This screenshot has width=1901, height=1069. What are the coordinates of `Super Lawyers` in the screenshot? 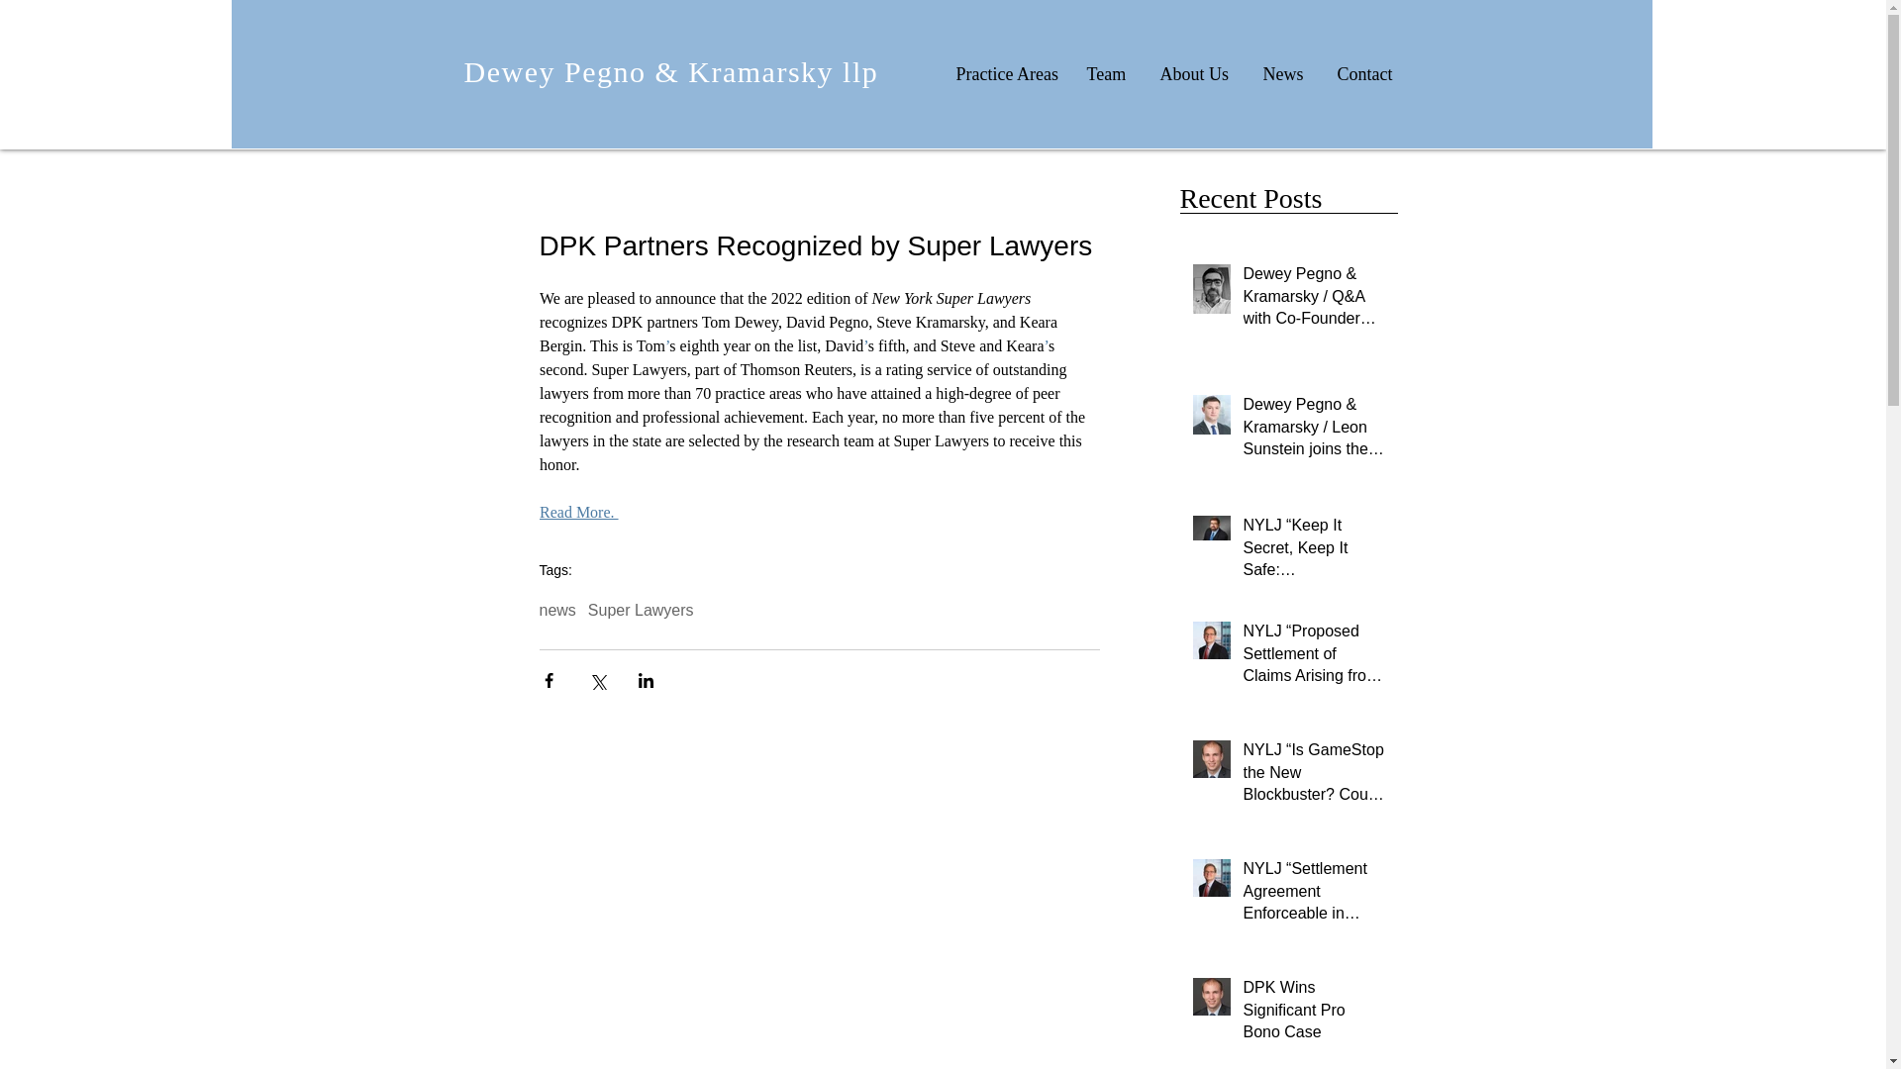 It's located at (640, 611).